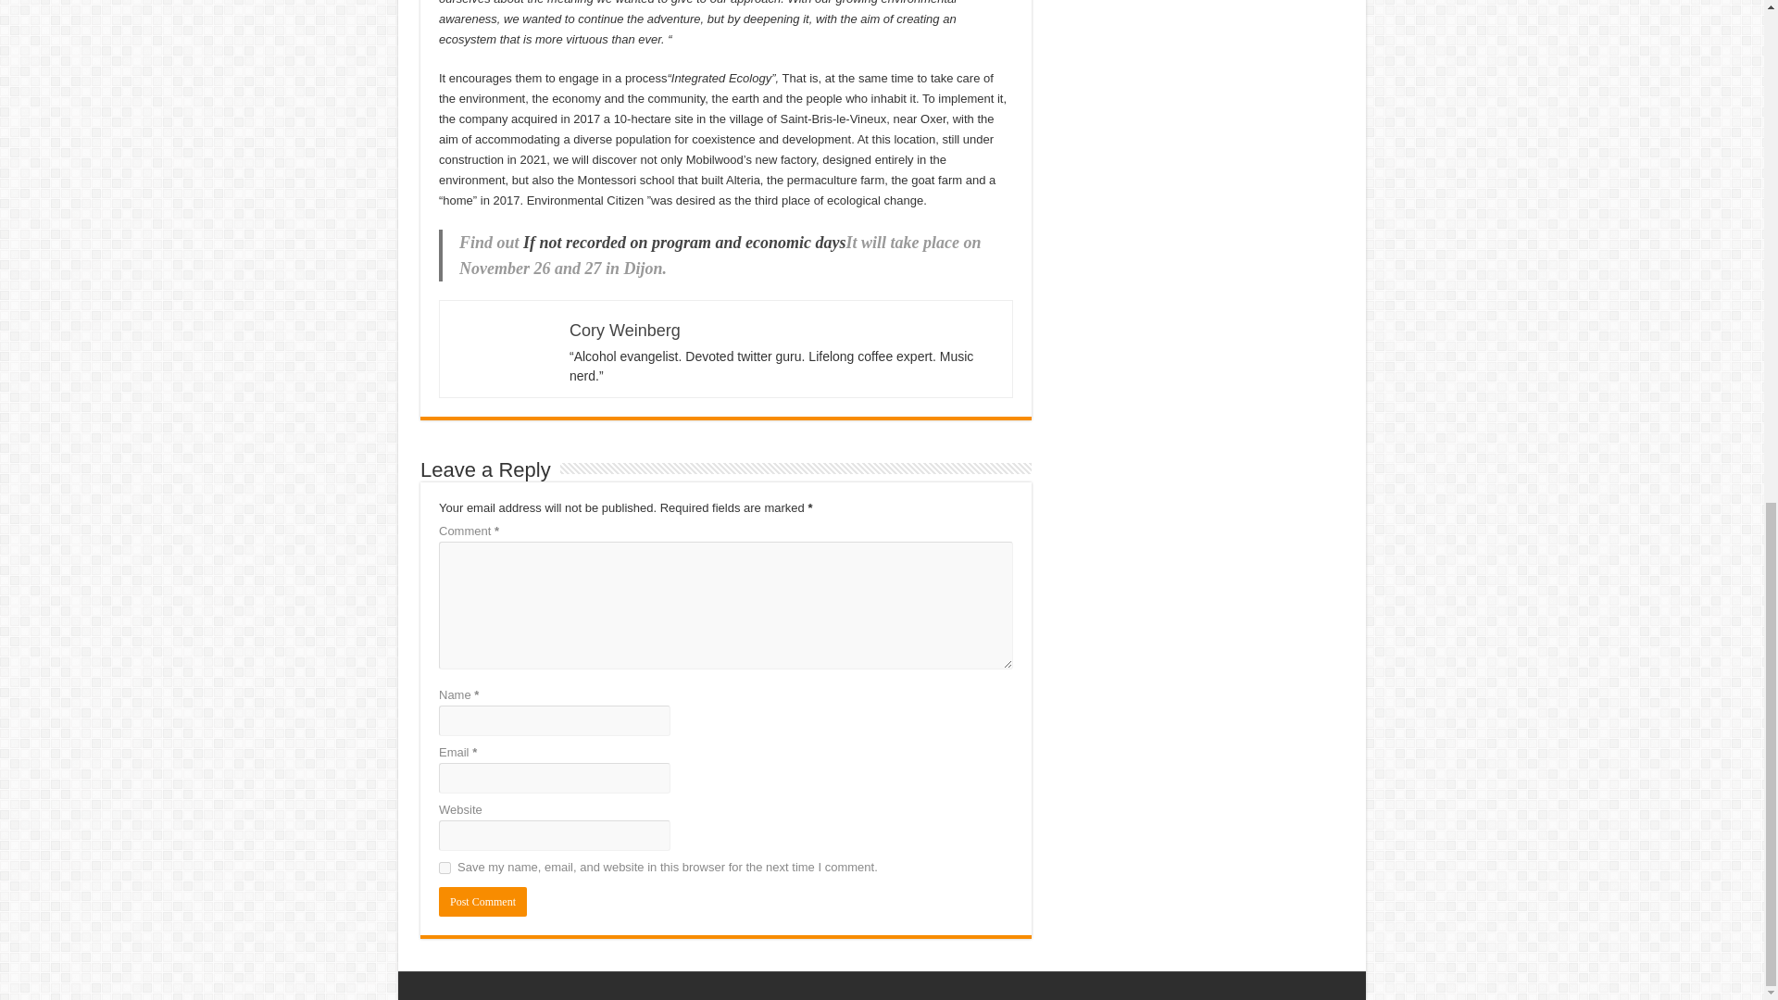 The image size is (1778, 1000). I want to click on Cory Weinberg, so click(624, 330).